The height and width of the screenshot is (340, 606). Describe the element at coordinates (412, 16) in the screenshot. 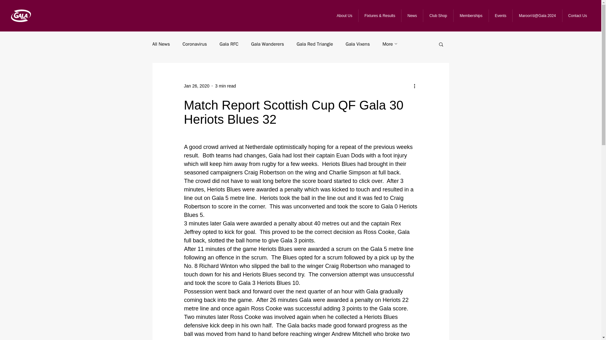

I see `News` at that location.